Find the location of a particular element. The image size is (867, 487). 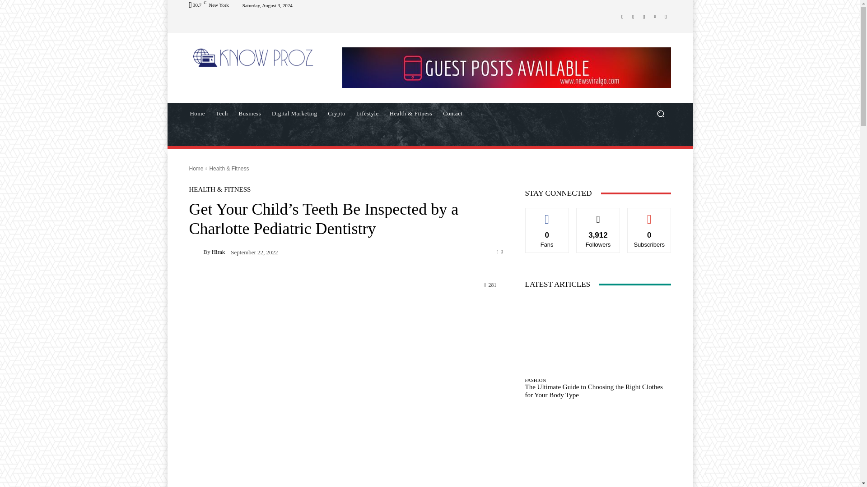

Home is located at coordinates (197, 114).